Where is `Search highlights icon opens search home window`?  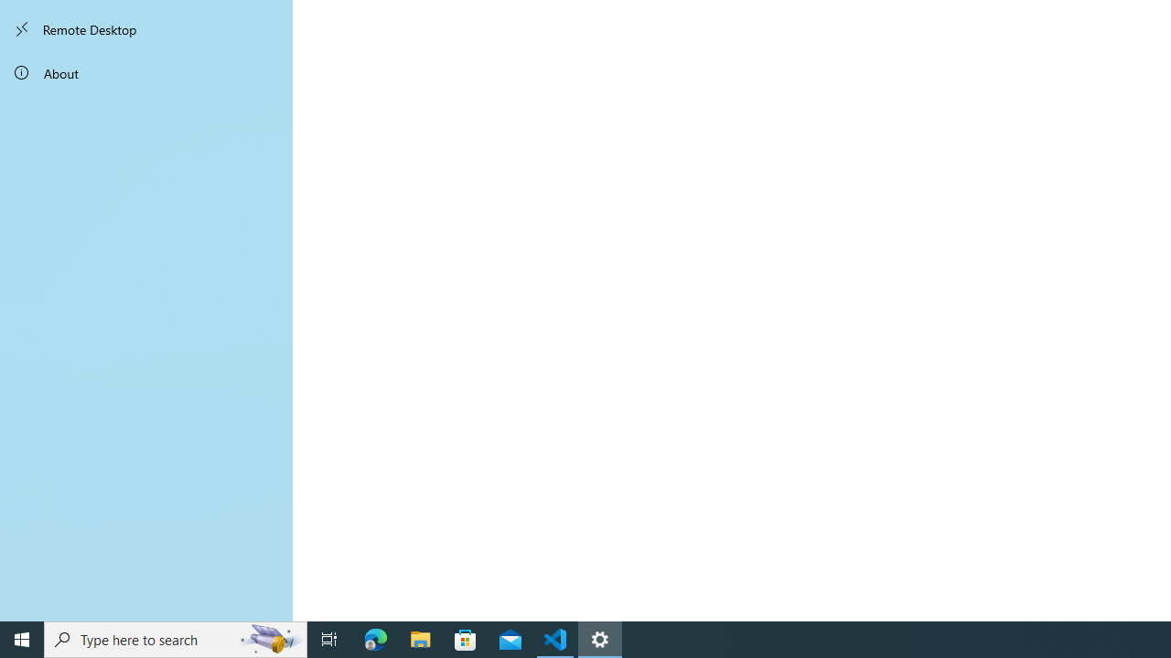 Search highlights icon opens search home window is located at coordinates (271, 640).